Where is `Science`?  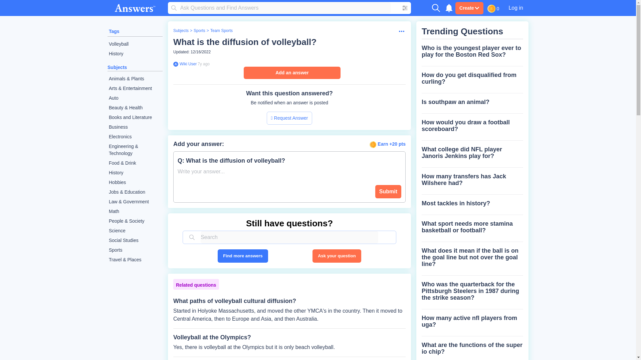 Science is located at coordinates (135, 231).